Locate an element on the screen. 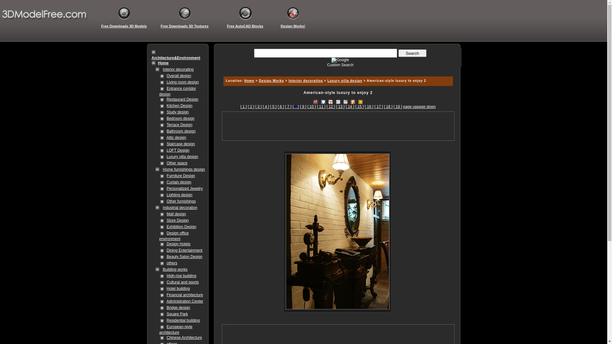  ABookmark  To Furl is located at coordinates (353, 101).